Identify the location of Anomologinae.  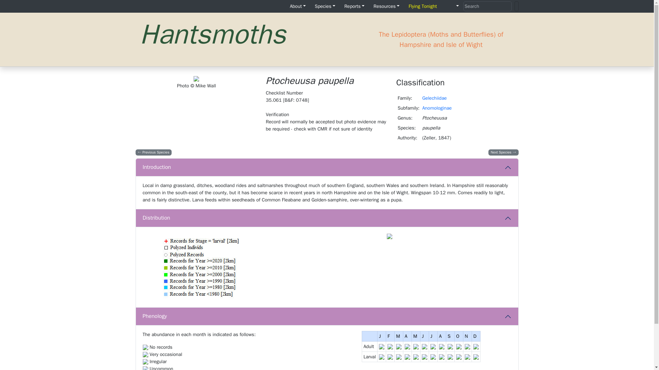
(437, 108).